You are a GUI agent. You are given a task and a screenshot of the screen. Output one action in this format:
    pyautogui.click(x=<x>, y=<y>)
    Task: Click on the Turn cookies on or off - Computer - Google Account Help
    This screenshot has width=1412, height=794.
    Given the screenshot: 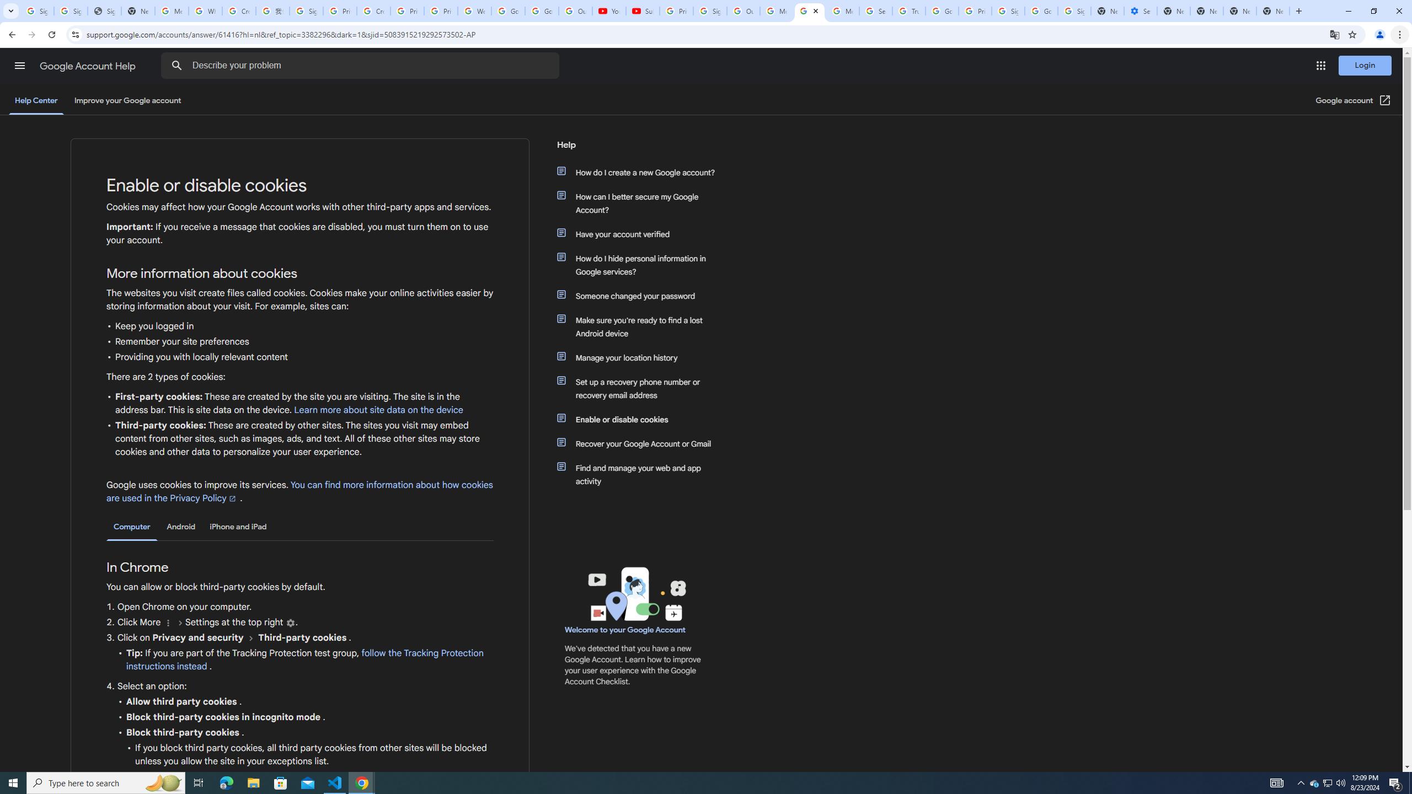 What is the action you would take?
    pyautogui.click(x=810, y=11)
    